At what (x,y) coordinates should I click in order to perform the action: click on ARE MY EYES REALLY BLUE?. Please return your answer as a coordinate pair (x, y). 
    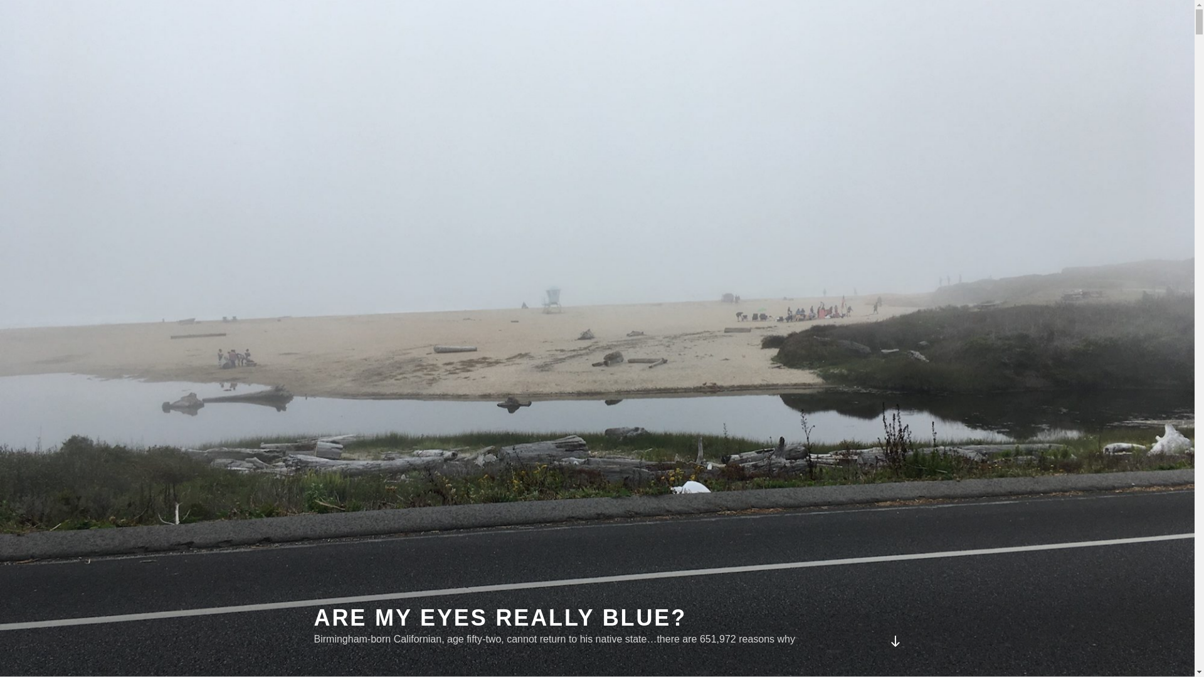
    Looking at the image, I should click on (499, 617).